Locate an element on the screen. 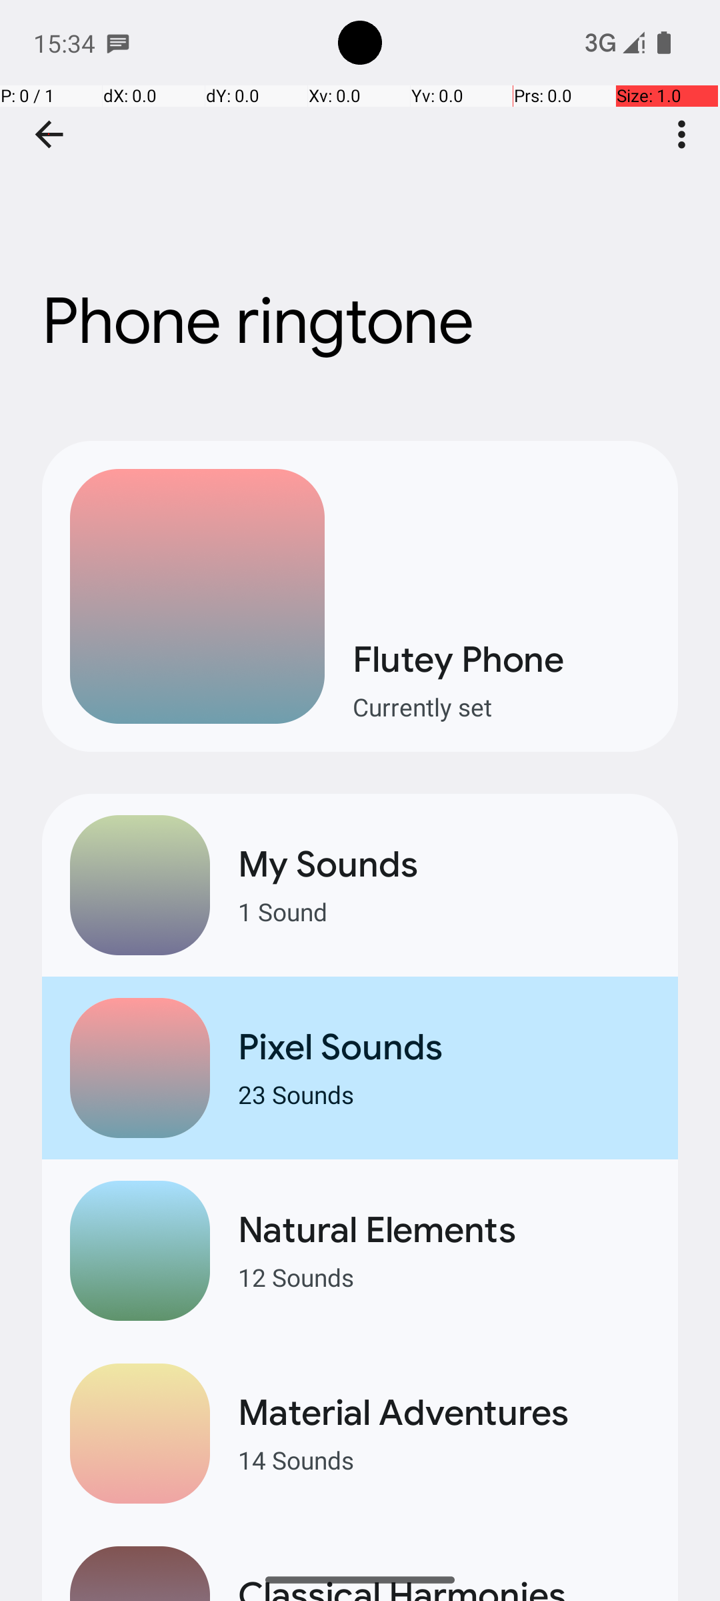 The width and height of the screenshot is (720, 1601). My Sounds is located at coordinates (444, 865).